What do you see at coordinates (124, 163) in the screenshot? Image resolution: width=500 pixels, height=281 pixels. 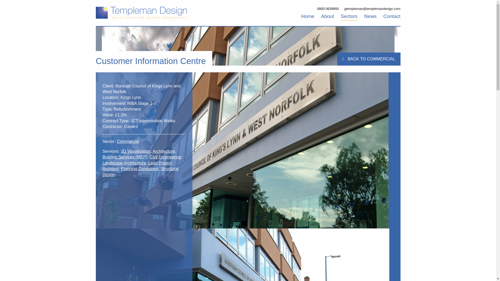 I see `Landscape Architecture` at bounding box center [124, 163].